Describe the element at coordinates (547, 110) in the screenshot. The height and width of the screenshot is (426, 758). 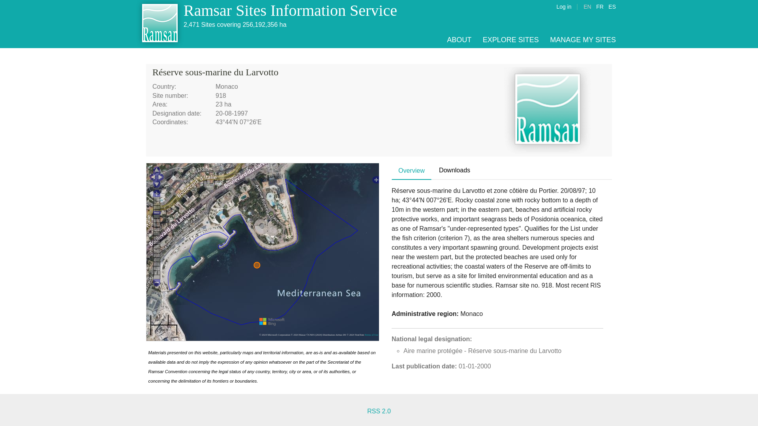
I see `Ramsar logo` at that location.